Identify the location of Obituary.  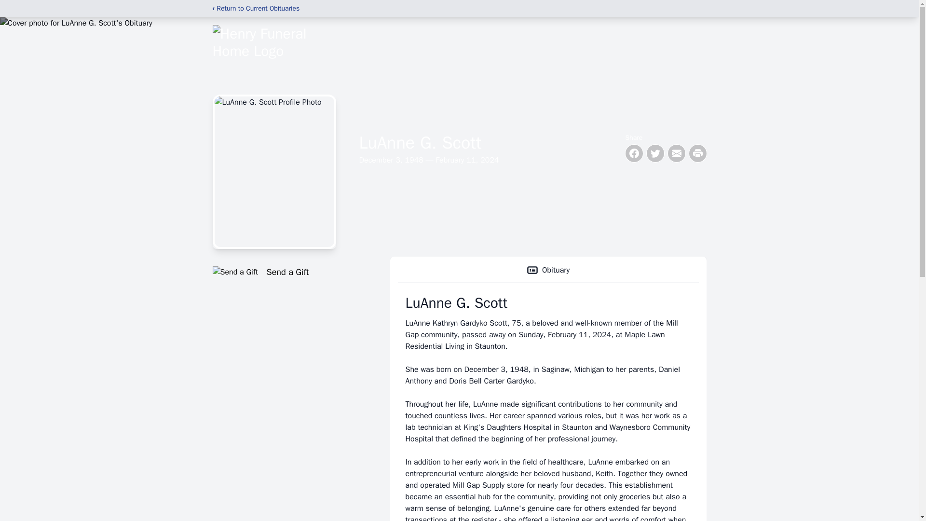
(547, 270).